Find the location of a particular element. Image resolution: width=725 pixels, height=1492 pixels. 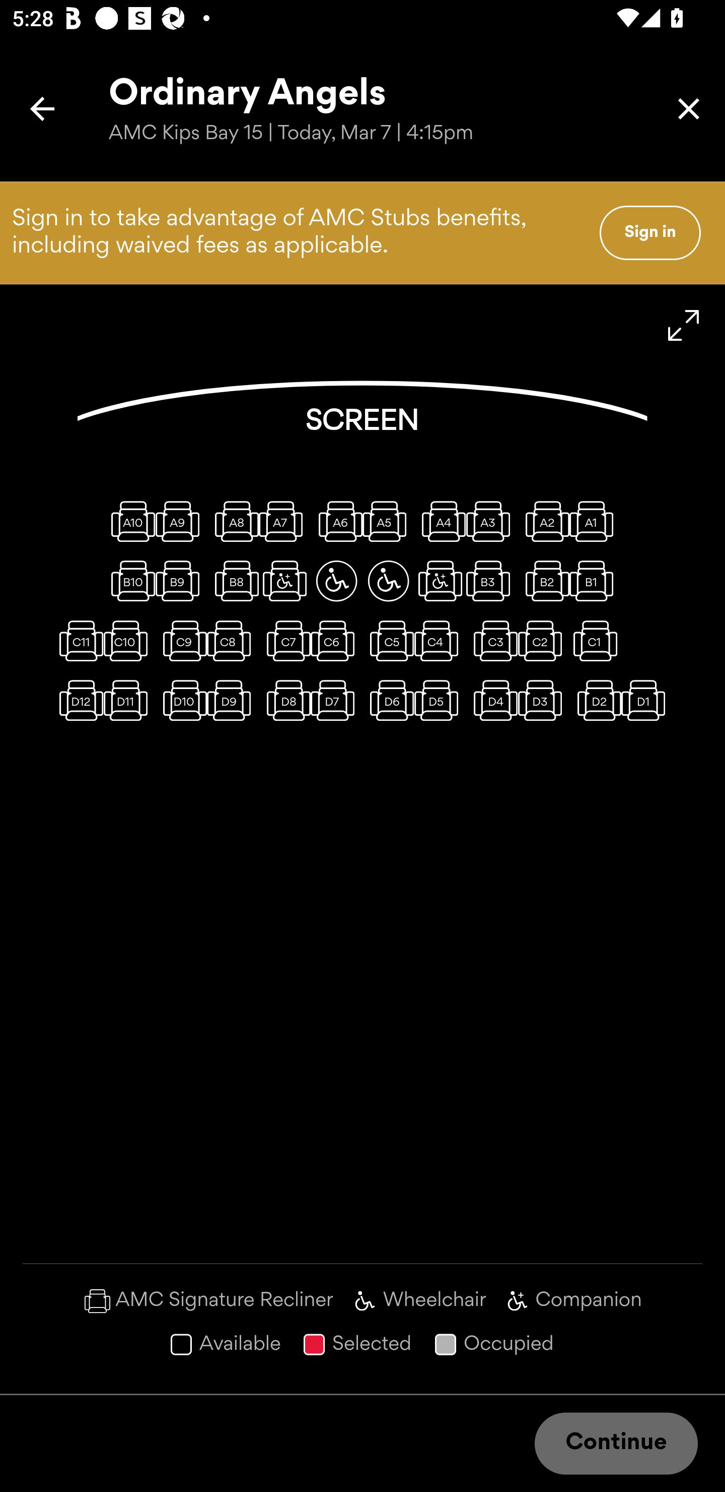

D7, Regular seat, available is located at coordinates (336, 701).